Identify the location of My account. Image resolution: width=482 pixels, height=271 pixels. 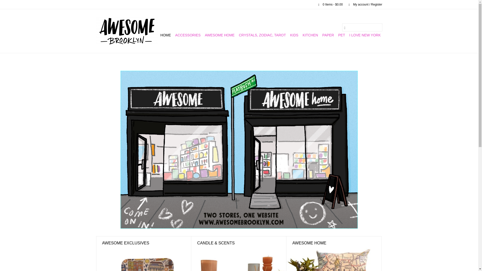
(363, 4).